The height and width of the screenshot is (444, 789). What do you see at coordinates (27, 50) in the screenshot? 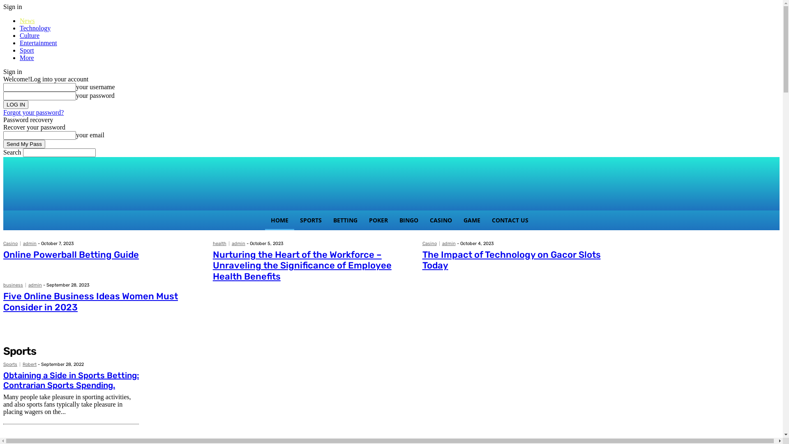
I see `Sport` at bounding box center [27, 50].